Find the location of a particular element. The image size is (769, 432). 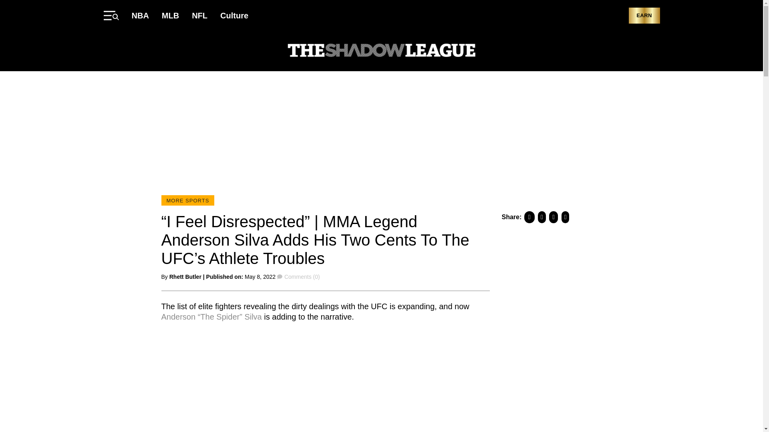

Rhett Butler is located at coordinates (185, 276).